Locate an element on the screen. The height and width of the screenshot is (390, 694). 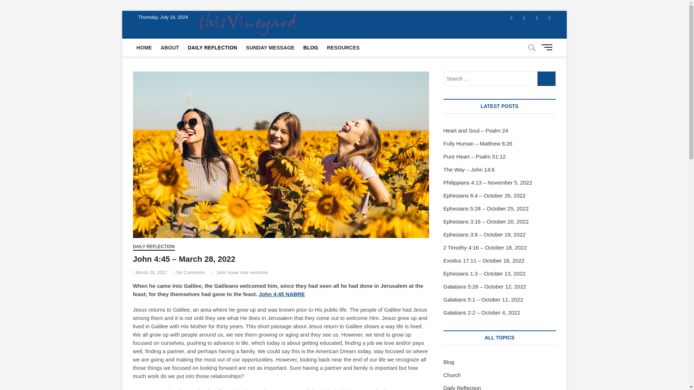
BLOG is located at coordinates (311, 47).